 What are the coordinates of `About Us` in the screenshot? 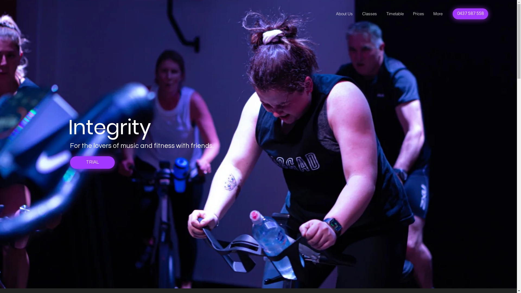 It's located at (344, 14).